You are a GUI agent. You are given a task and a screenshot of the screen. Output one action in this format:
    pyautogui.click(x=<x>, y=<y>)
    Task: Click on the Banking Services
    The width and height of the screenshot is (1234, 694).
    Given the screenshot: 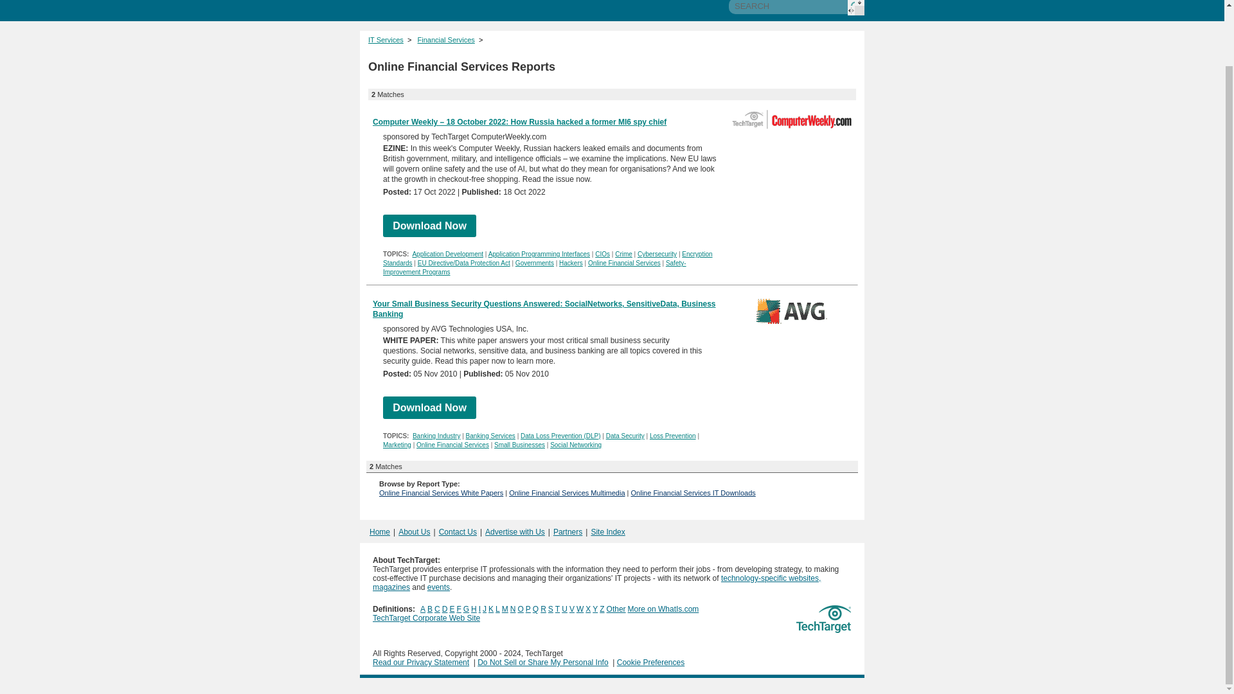 What is the action you would take?
    pyautogui.click(x=491, y=436)
    